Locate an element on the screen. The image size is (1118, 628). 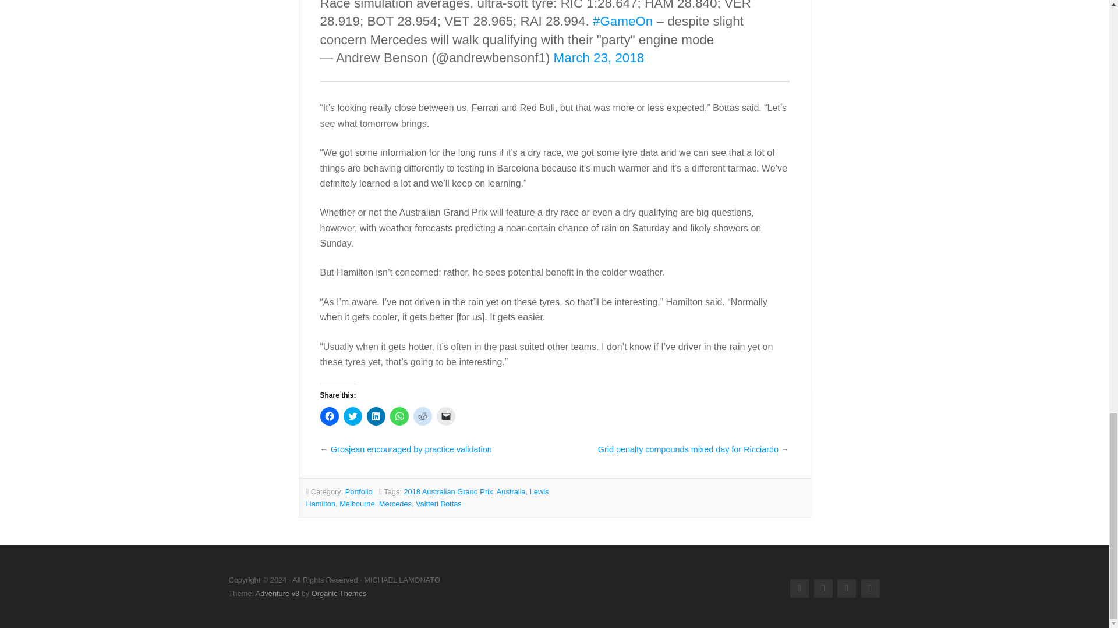
2018 Australian Grand Prix is located at coordinates (448, 492).